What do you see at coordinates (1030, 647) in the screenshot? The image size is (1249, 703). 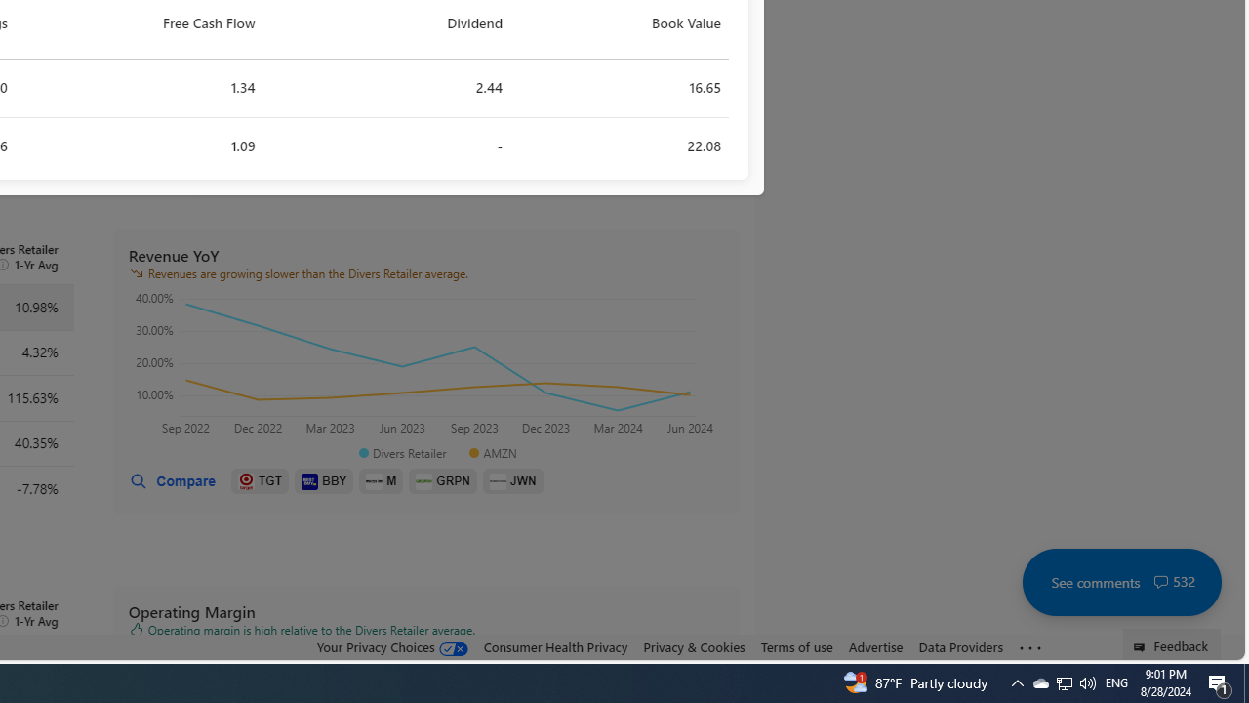 I see `Class: oneFooter_seeMore-DS-EntryPoint1-1` at bounding box center [1030, 647].